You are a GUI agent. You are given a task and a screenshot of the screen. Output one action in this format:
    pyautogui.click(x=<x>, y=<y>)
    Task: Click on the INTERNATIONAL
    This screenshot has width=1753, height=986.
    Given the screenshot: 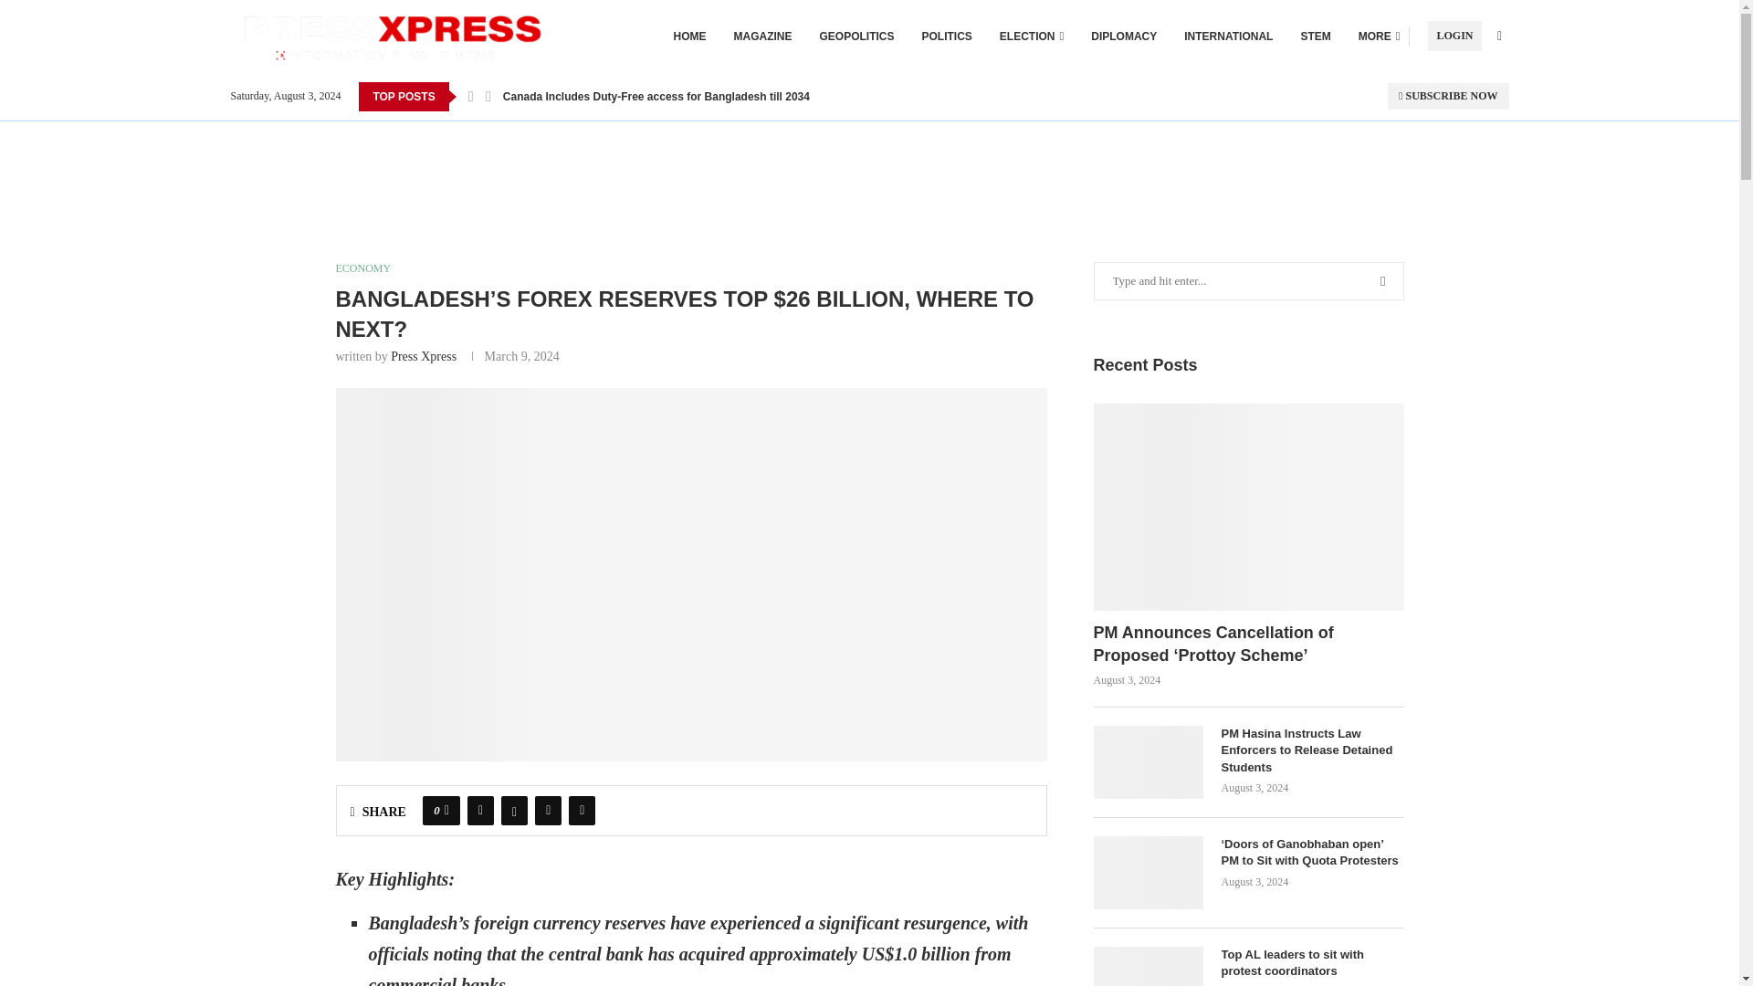 What is the action you would take?
    pyautogui.click(x=1228, y=37)
    